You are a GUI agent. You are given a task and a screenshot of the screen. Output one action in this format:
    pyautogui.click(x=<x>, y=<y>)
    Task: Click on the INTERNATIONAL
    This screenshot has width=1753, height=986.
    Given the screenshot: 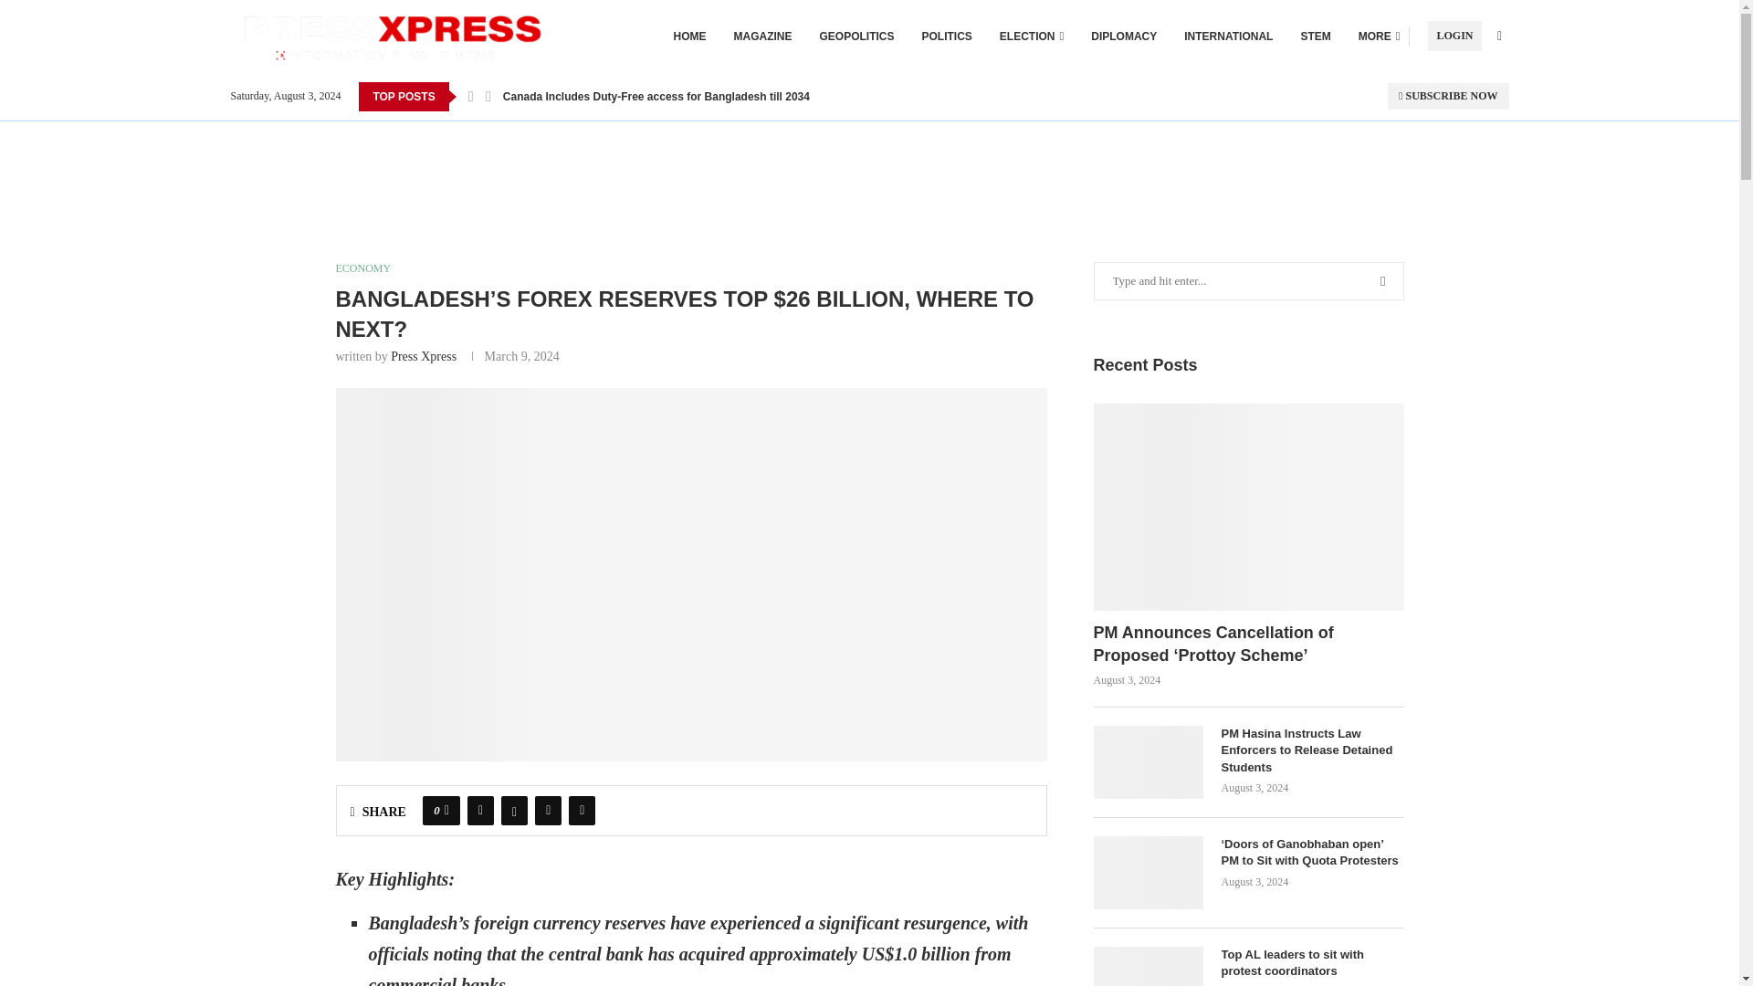 What is the action you would take?
    pyautogui.click(x=1228, y=37)
    